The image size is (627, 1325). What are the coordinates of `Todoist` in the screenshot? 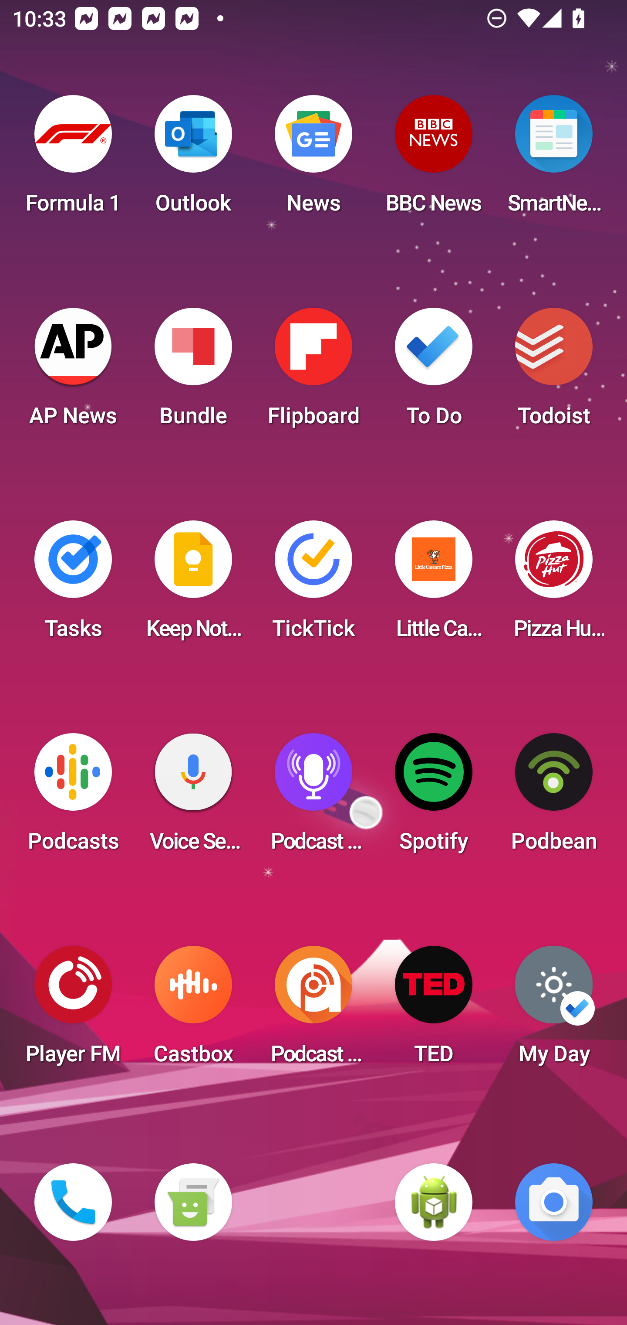 It's located at (554, 372).